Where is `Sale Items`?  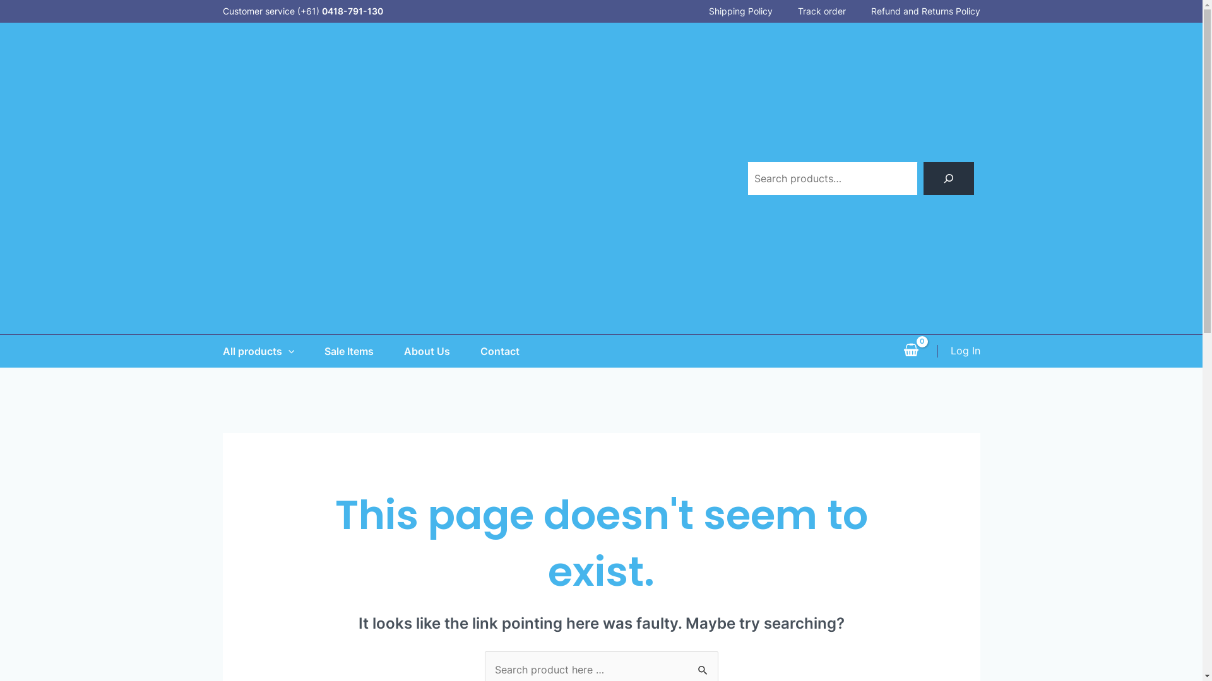
Sale Items is located at coordinates (364, 351).